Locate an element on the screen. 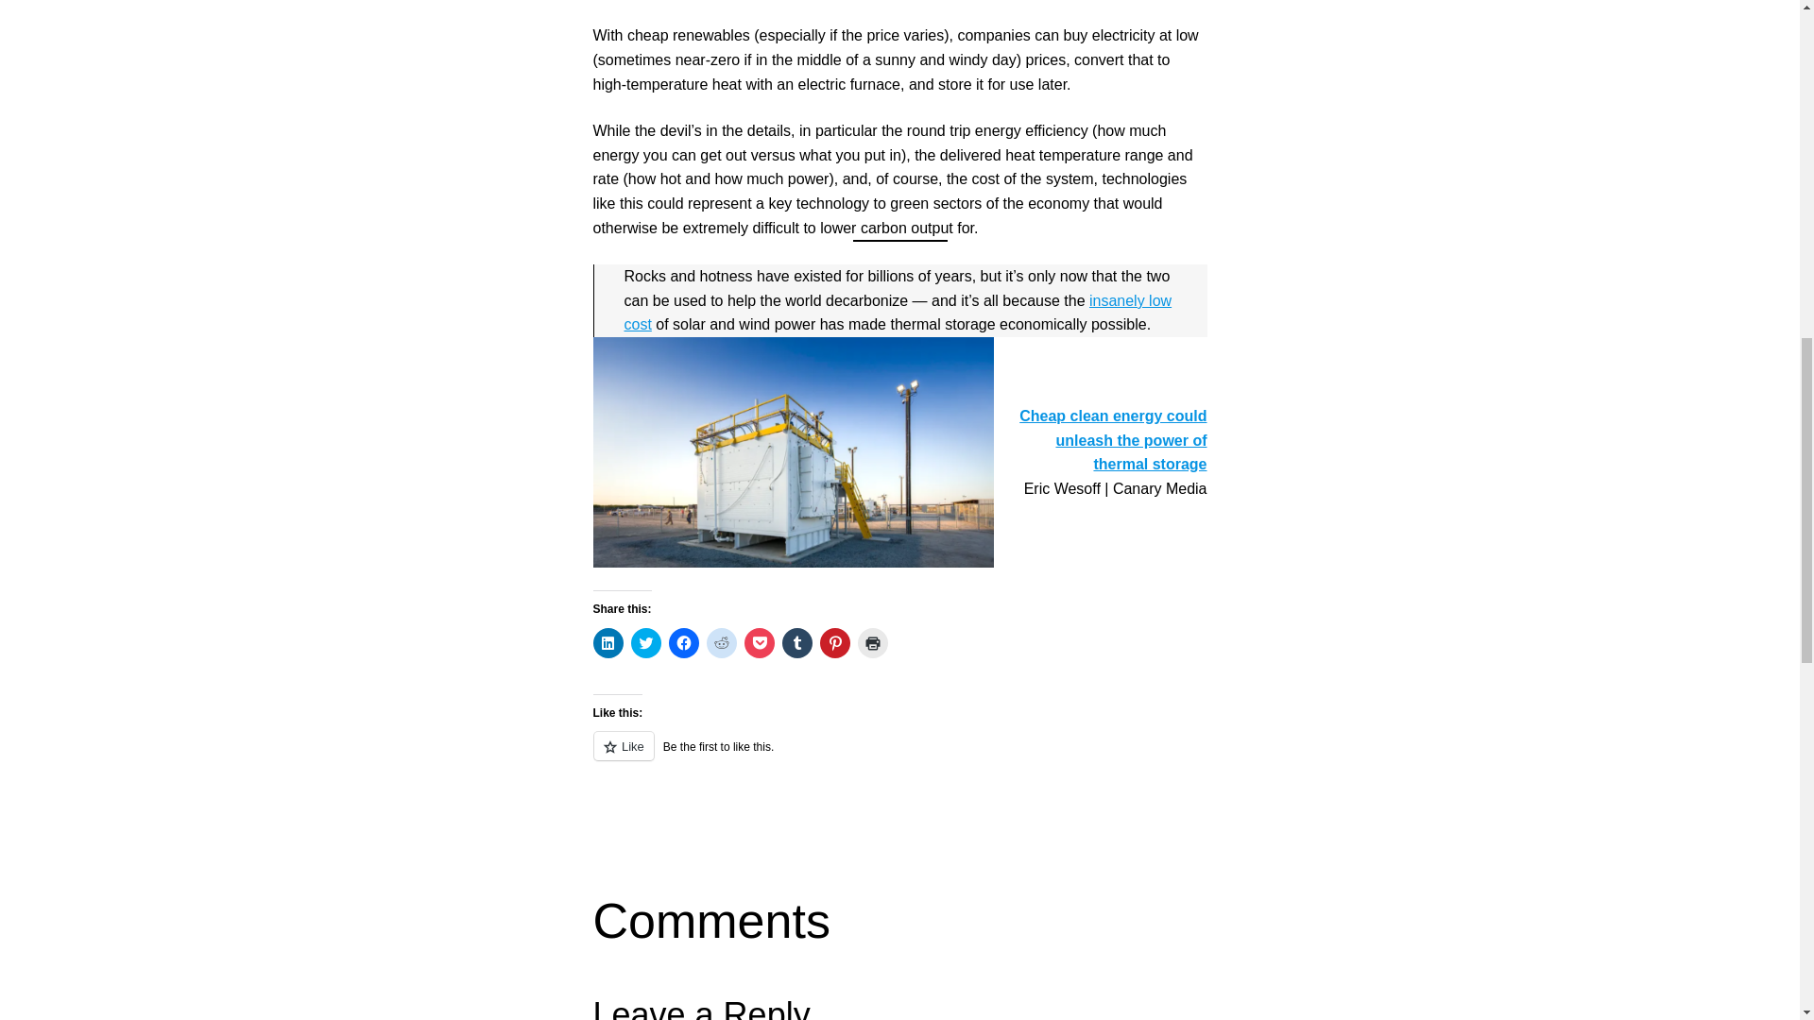 The height and width of the screenshot is (1020, 1814). Click to share on Tumblr is located at coordinates (797, 642).